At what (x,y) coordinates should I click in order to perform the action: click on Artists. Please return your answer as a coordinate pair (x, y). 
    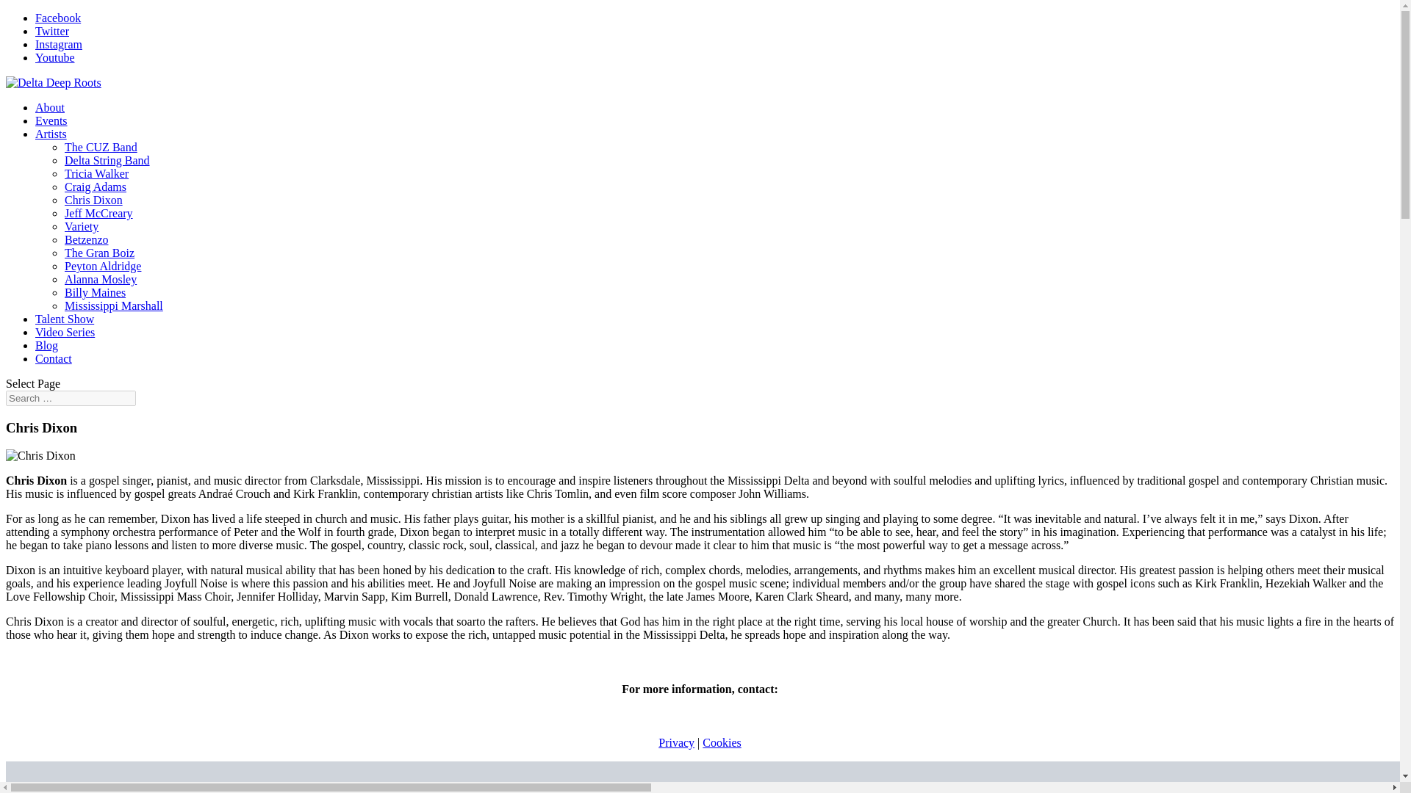
    Looking at the image, I should click on (51, 134).